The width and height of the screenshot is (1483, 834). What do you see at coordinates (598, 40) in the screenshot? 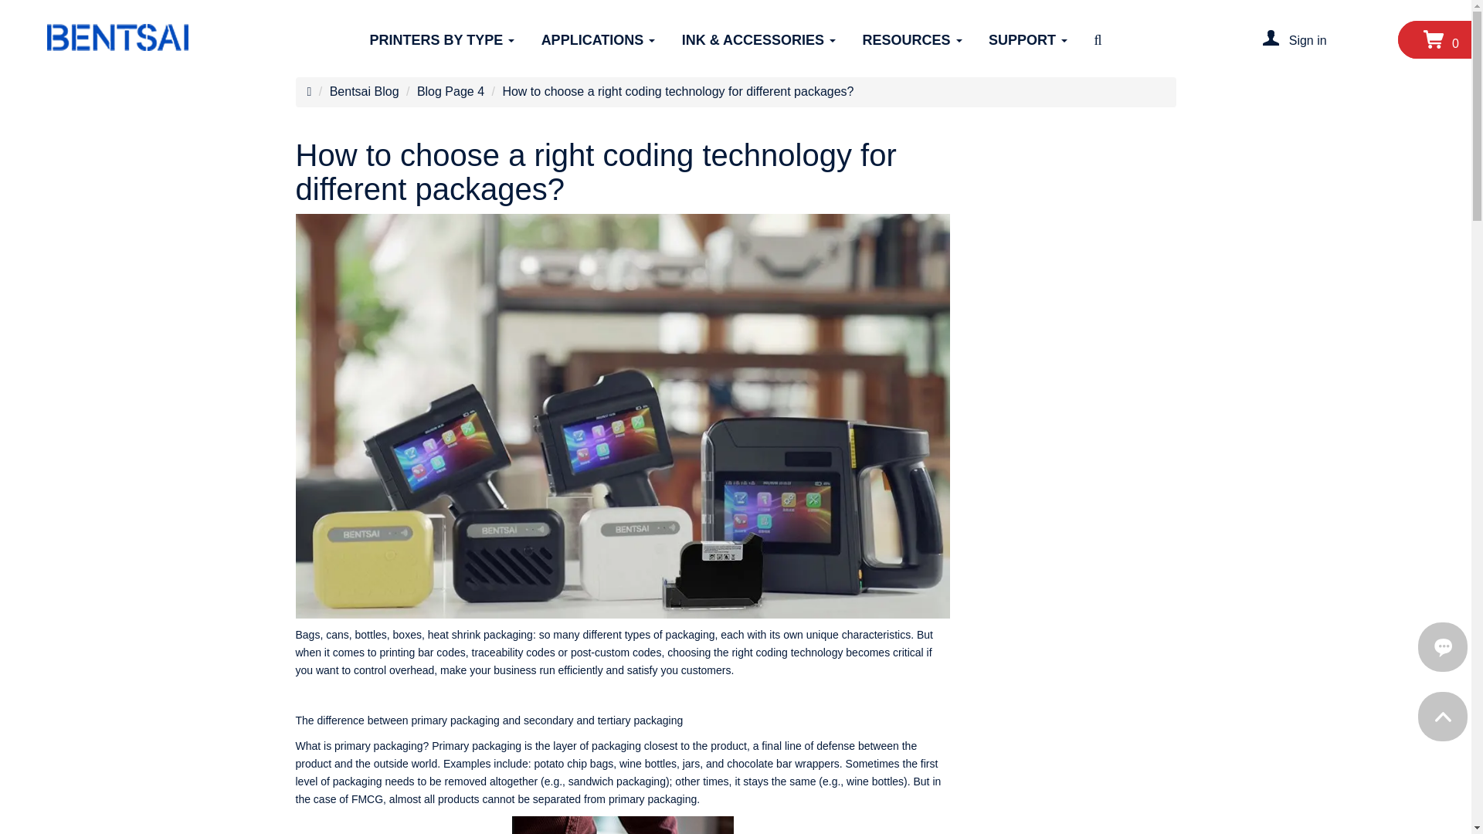
I see `APPLICATIONS` at bounding box center [598, 40].